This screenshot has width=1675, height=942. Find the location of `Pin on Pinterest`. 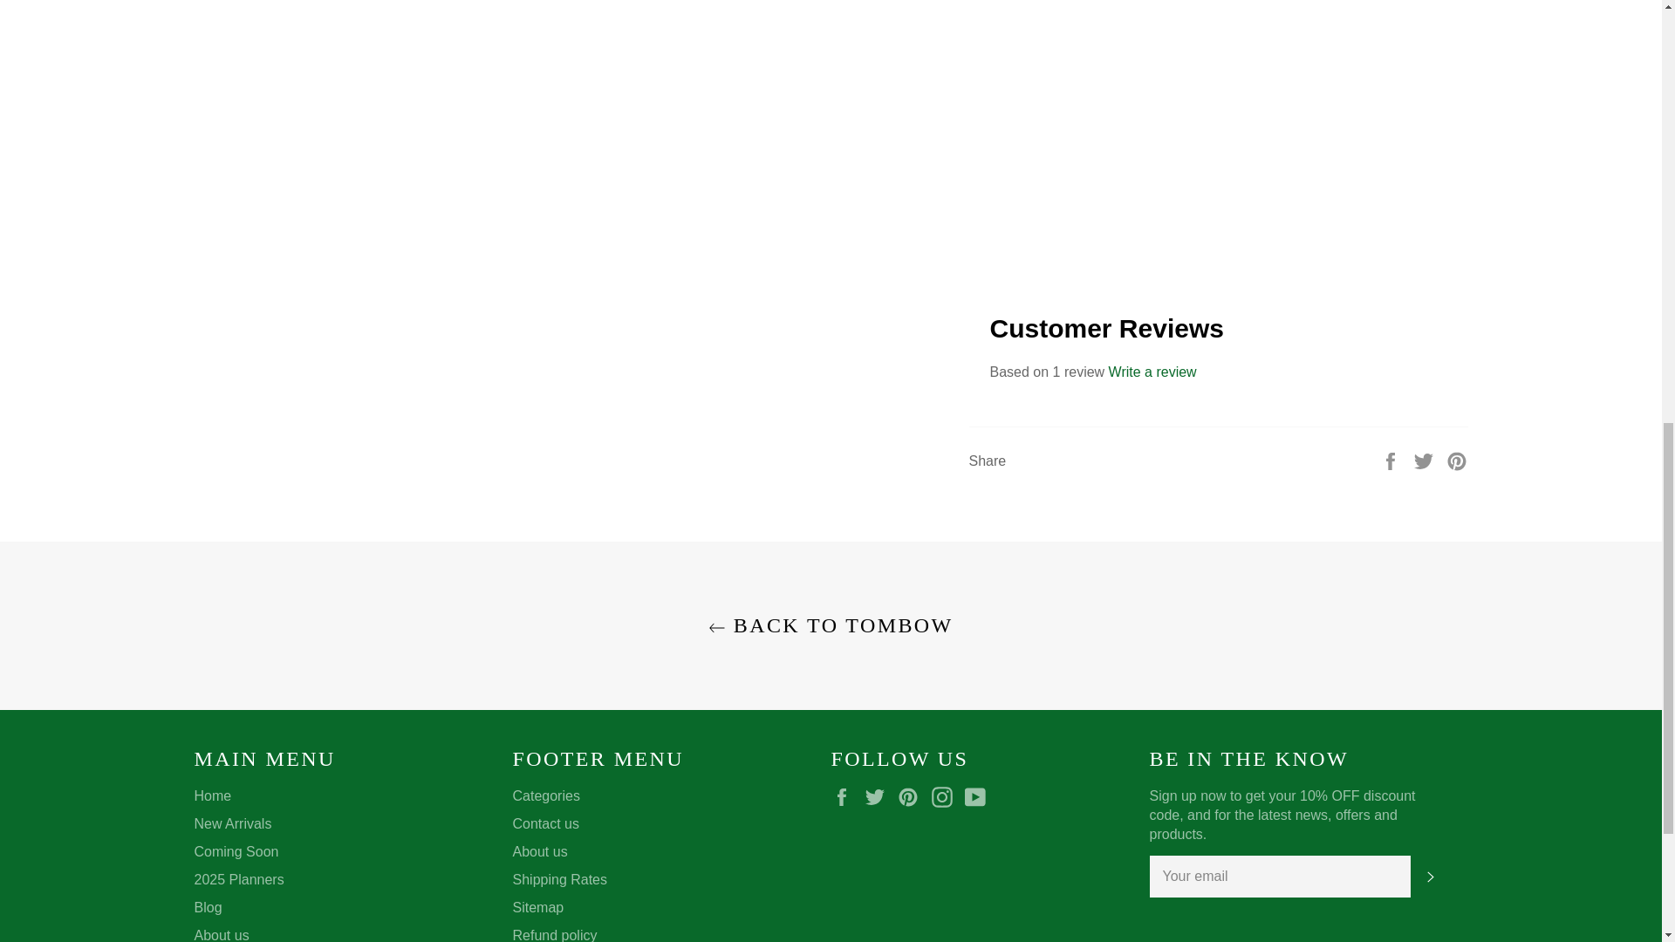

Pin on Pinterest is located at coordinates (1457, 461).